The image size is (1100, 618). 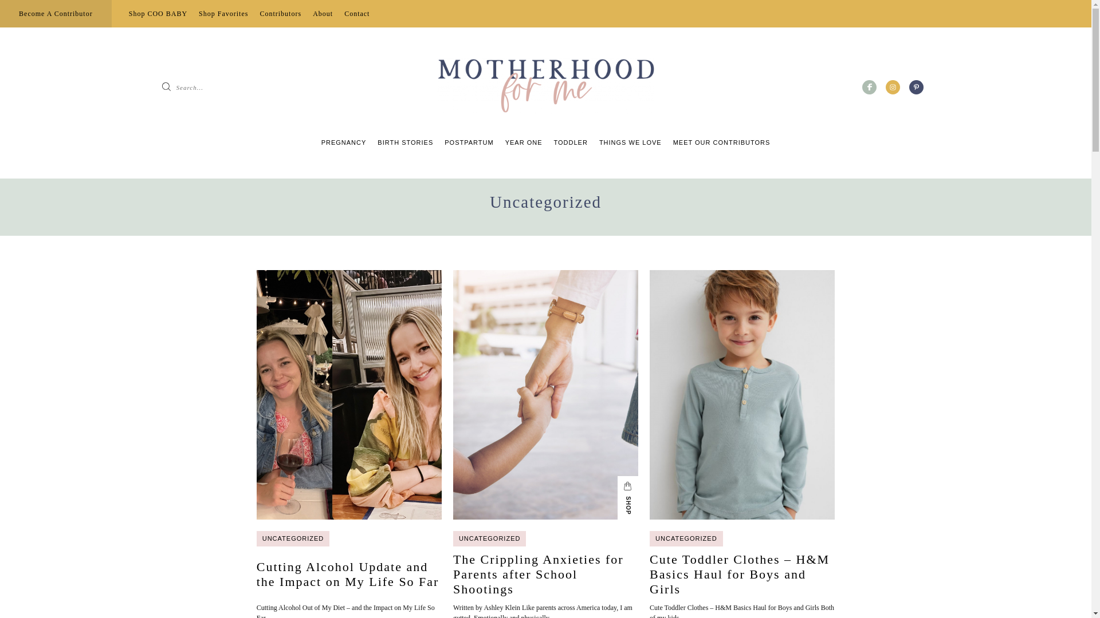 What do you see at coordinates (158, 14) in the screenshot?
I see `Shop COO BABY` at bounding box center [158, 14].